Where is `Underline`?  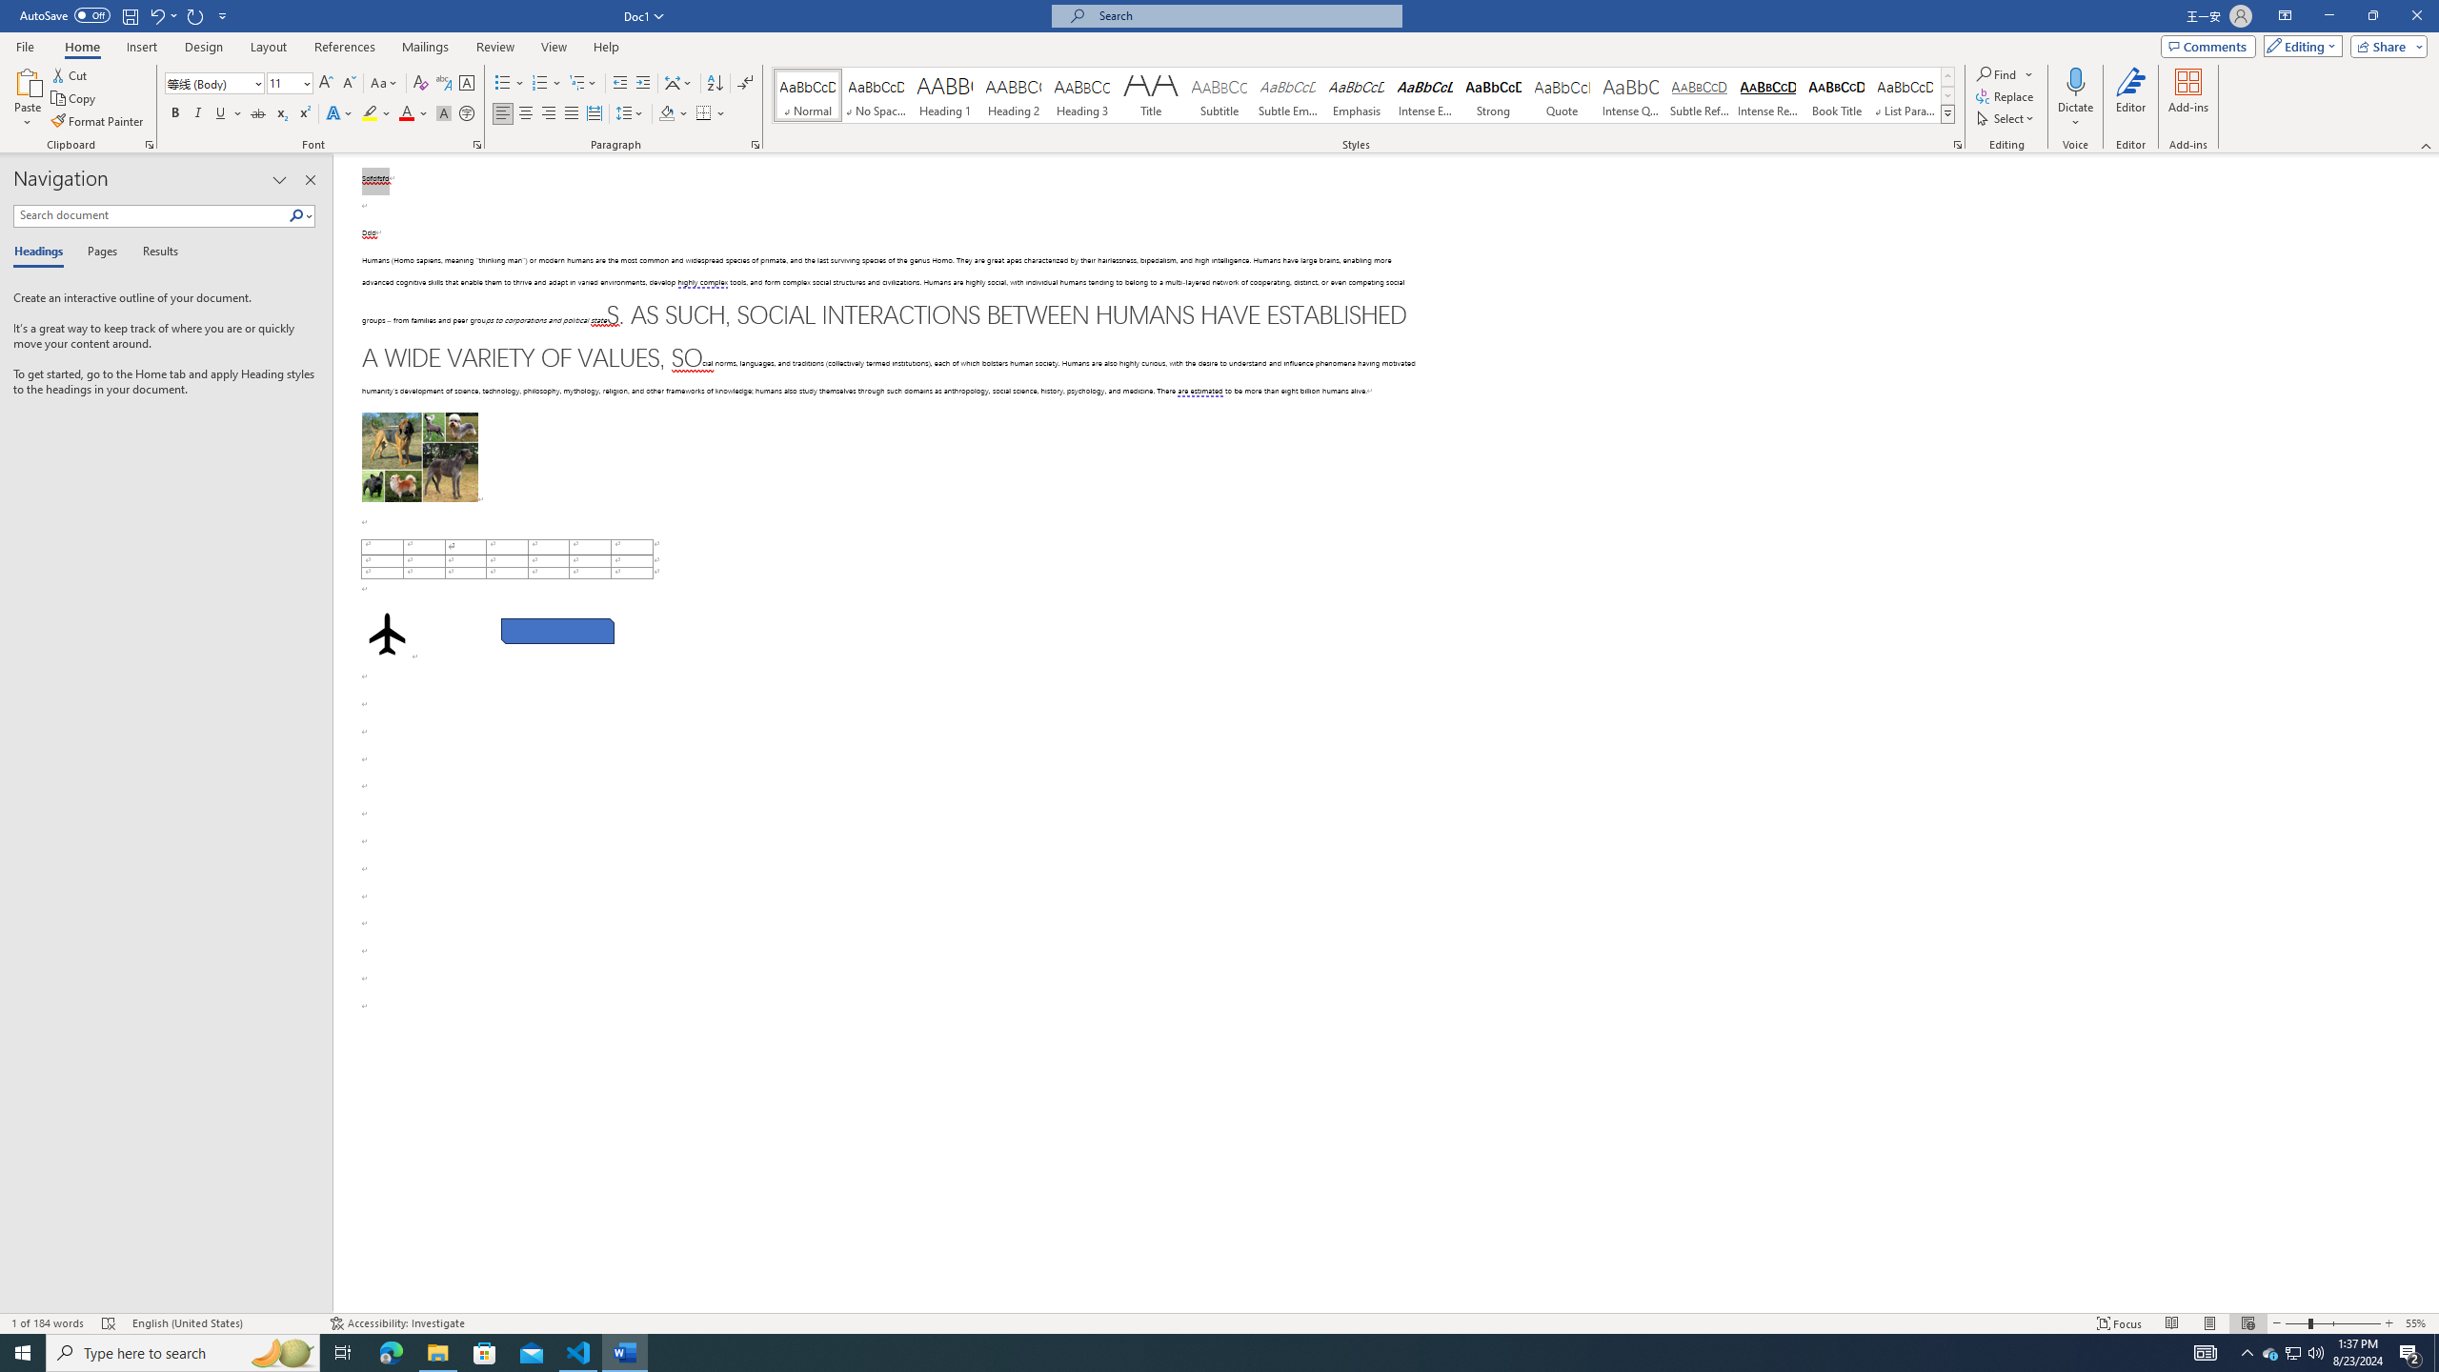
Underline is located at coordinates (228, 114).